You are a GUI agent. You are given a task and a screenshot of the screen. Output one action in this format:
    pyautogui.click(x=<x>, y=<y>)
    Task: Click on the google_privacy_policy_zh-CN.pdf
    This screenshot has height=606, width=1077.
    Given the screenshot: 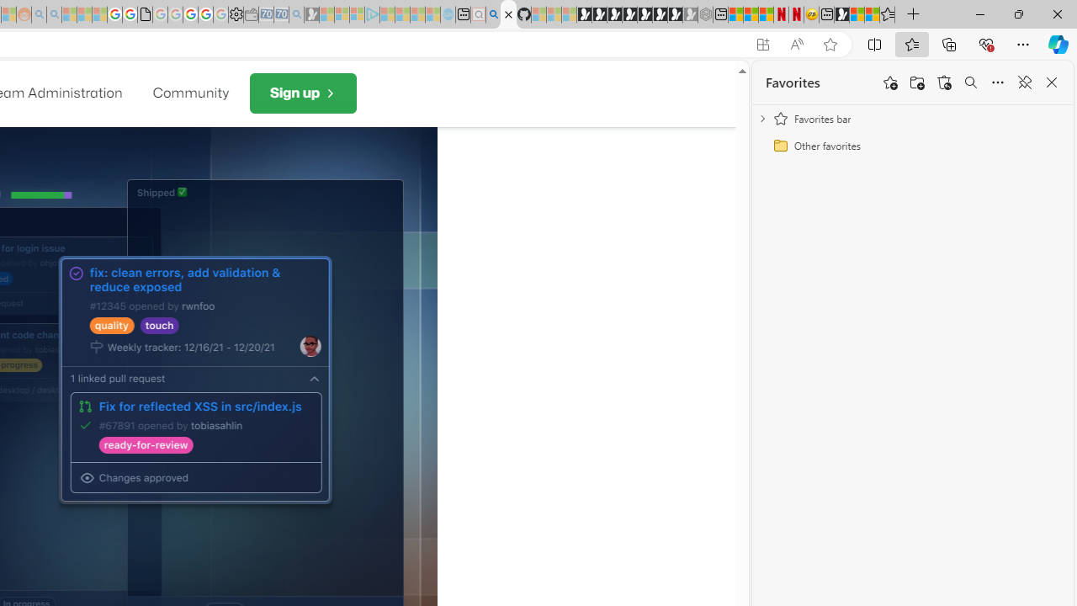 What is the action you would take?
    pyautogui.click(x=145, y=15)
    